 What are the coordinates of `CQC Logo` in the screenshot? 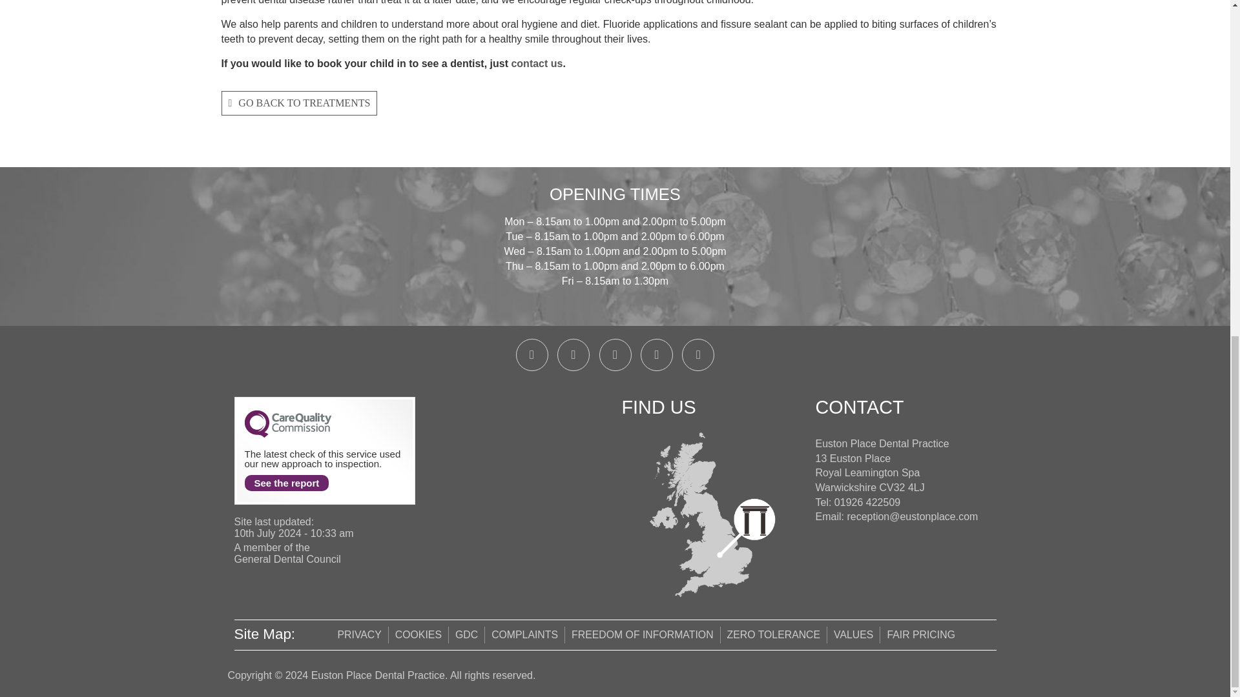 It's located at (287, 434).